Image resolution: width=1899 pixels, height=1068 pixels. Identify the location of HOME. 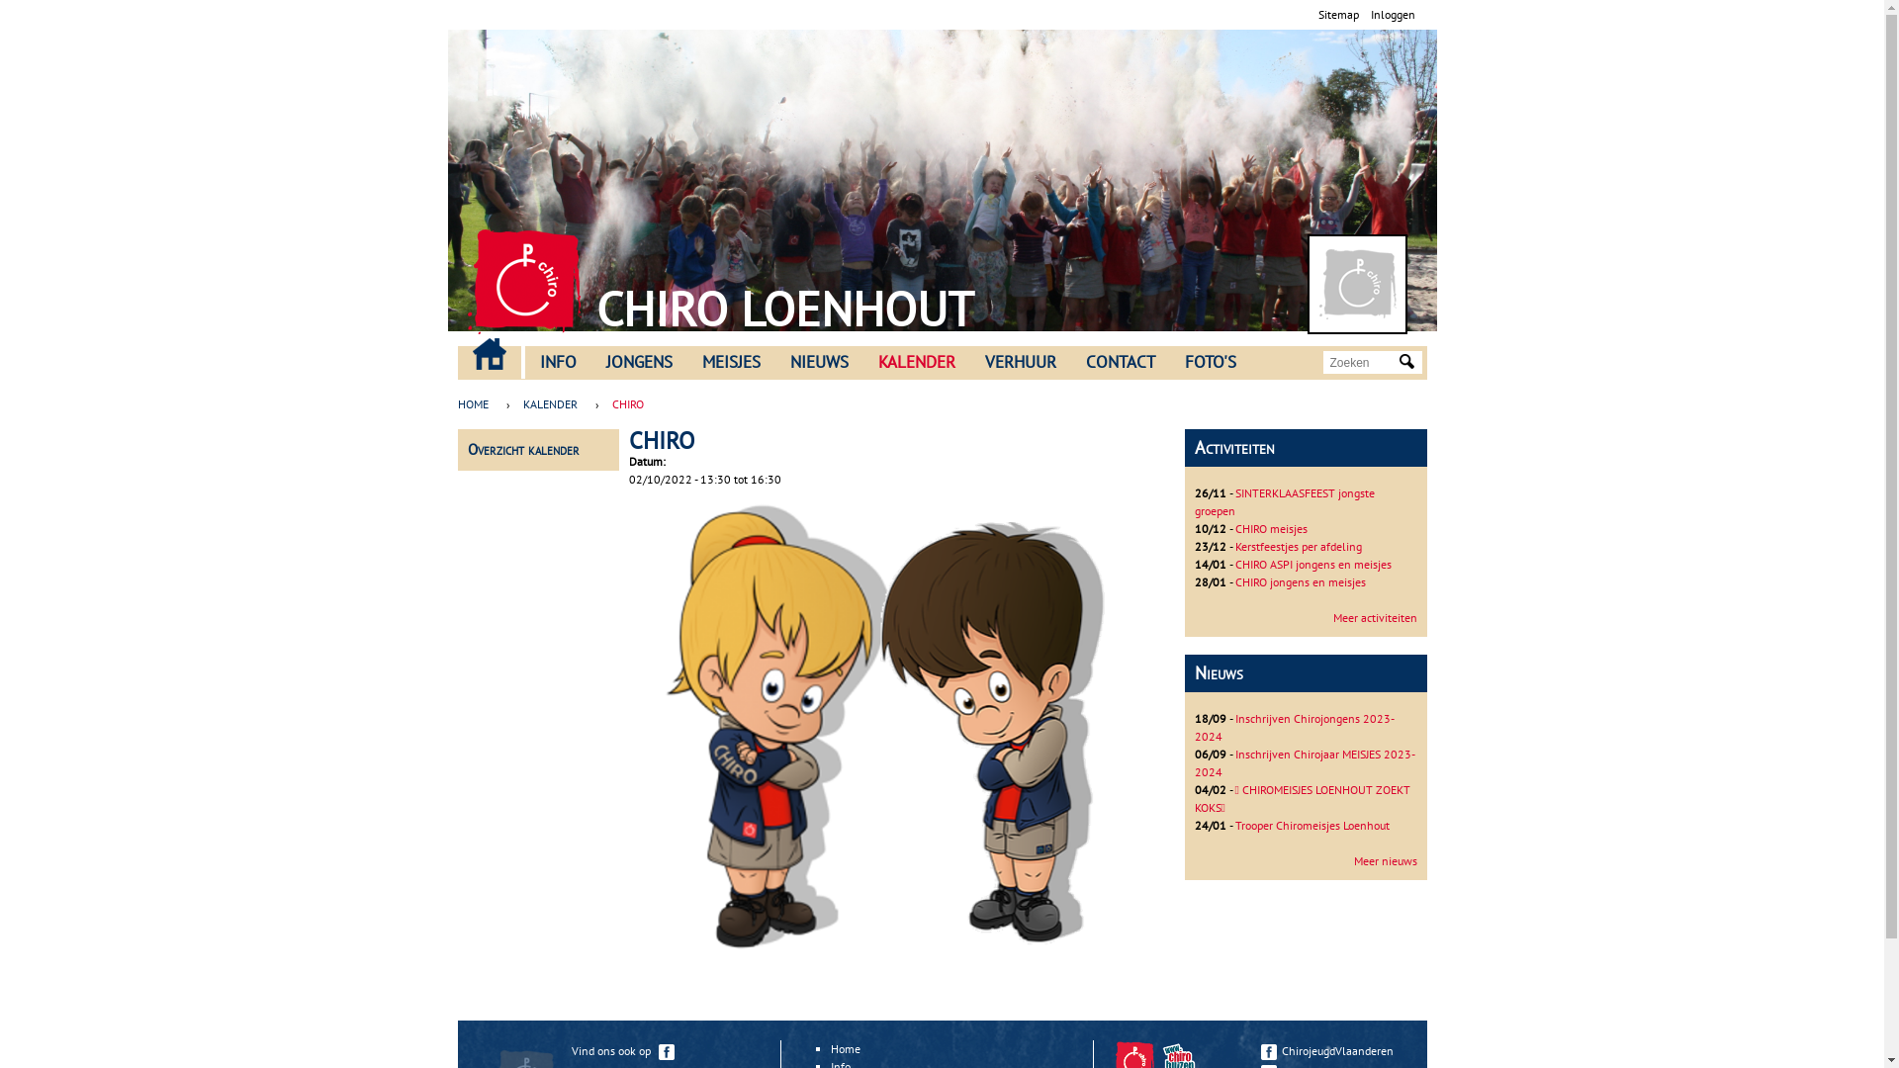
(477, 404).